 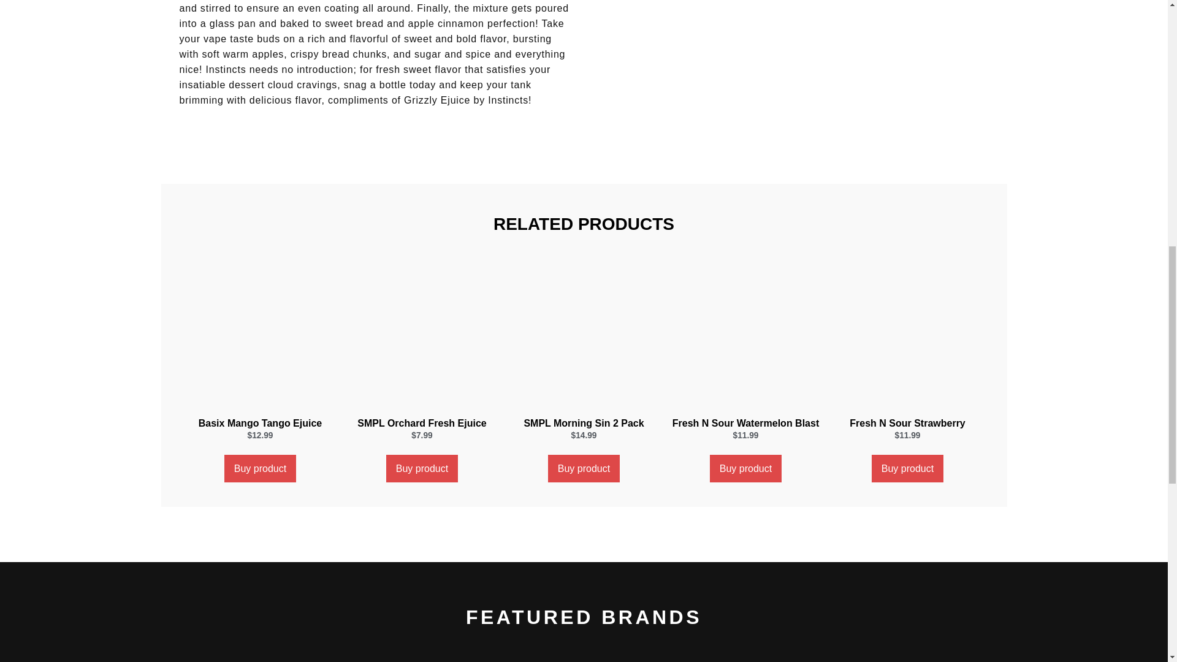 I want to click on Buy product, so click(x=745, y=468).